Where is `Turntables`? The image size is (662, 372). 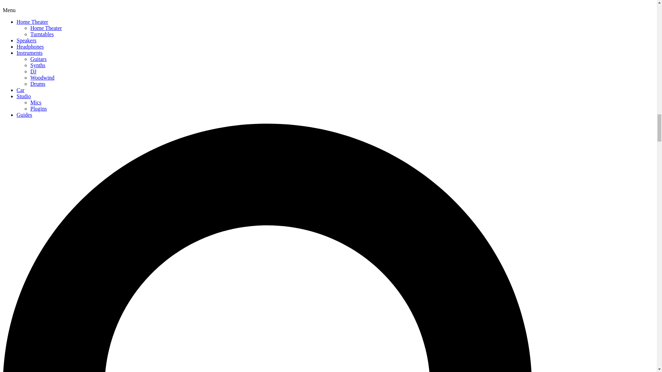 Turntables is located at coordinates (42, 34).